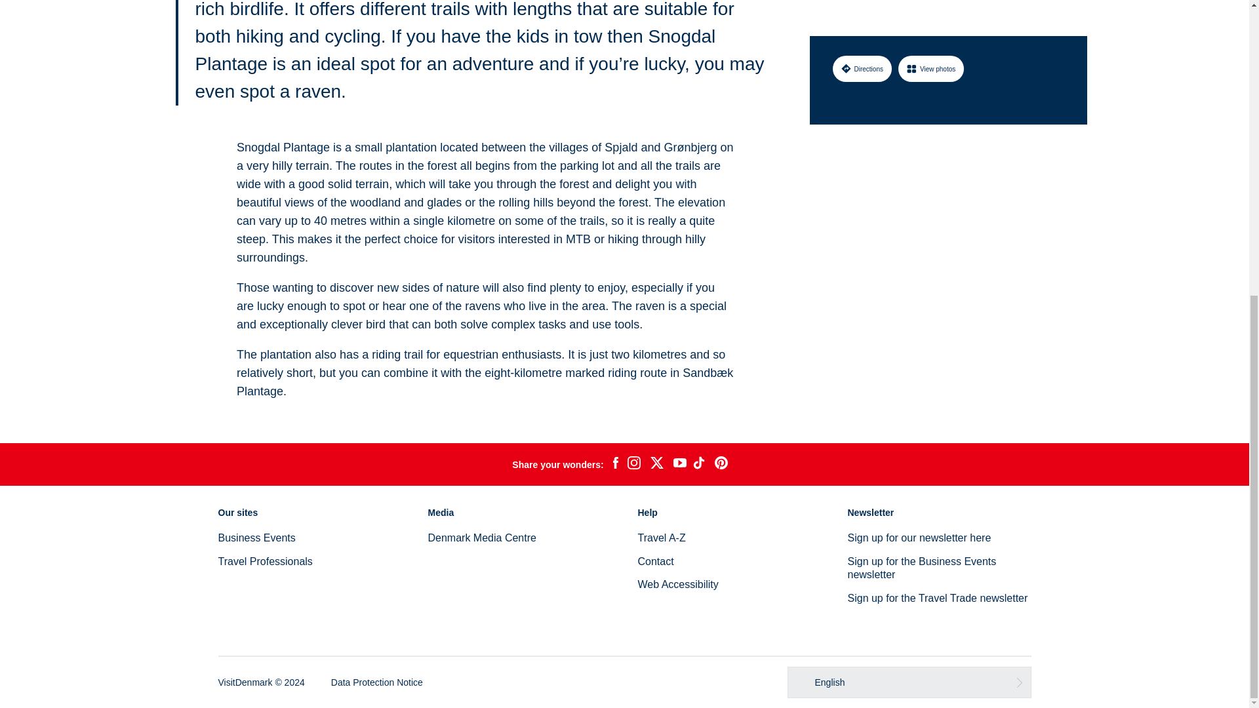 The image size is (1259, 708). Describe the element at coordinates (615, 464) in the screenshot. I see `facebook` at that location.